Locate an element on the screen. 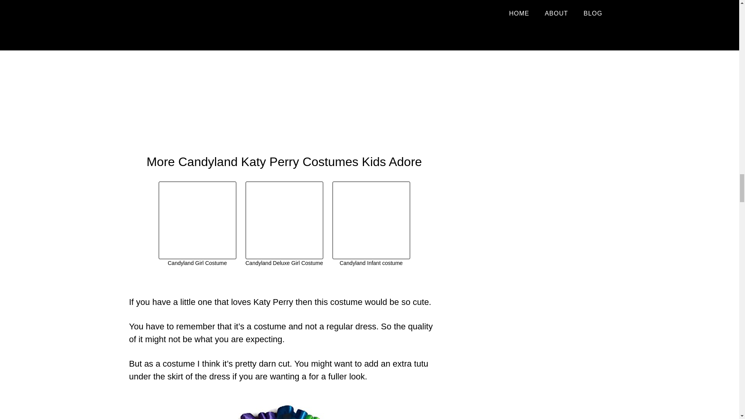 The height and width of the screenshot is (419, 745). Candyland Infant costume is located at coordinates (371, 224).